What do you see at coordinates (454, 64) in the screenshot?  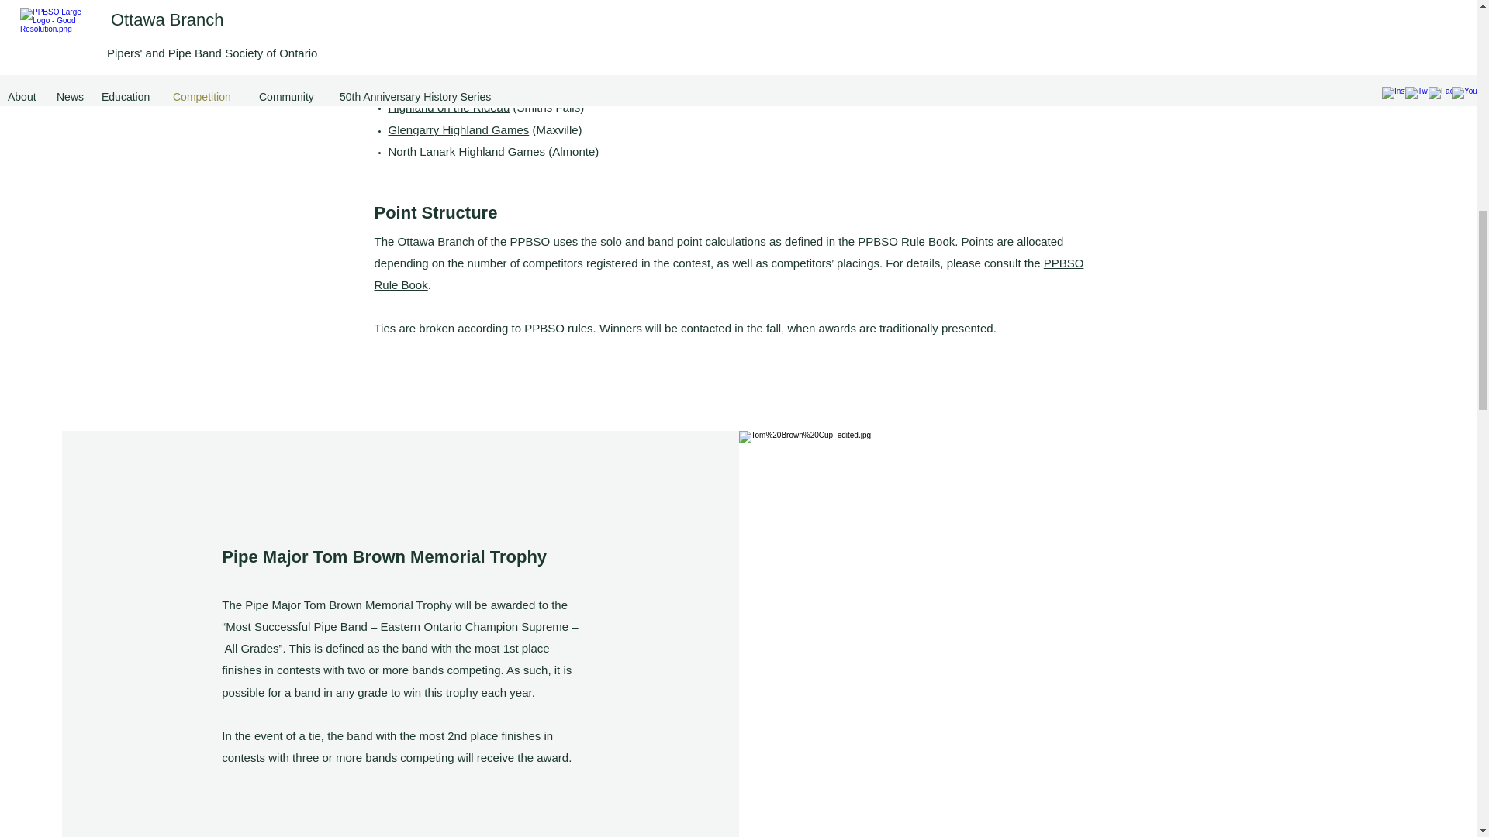 I see `Kingston Scottish Festival` at bounding box center [454, 64].